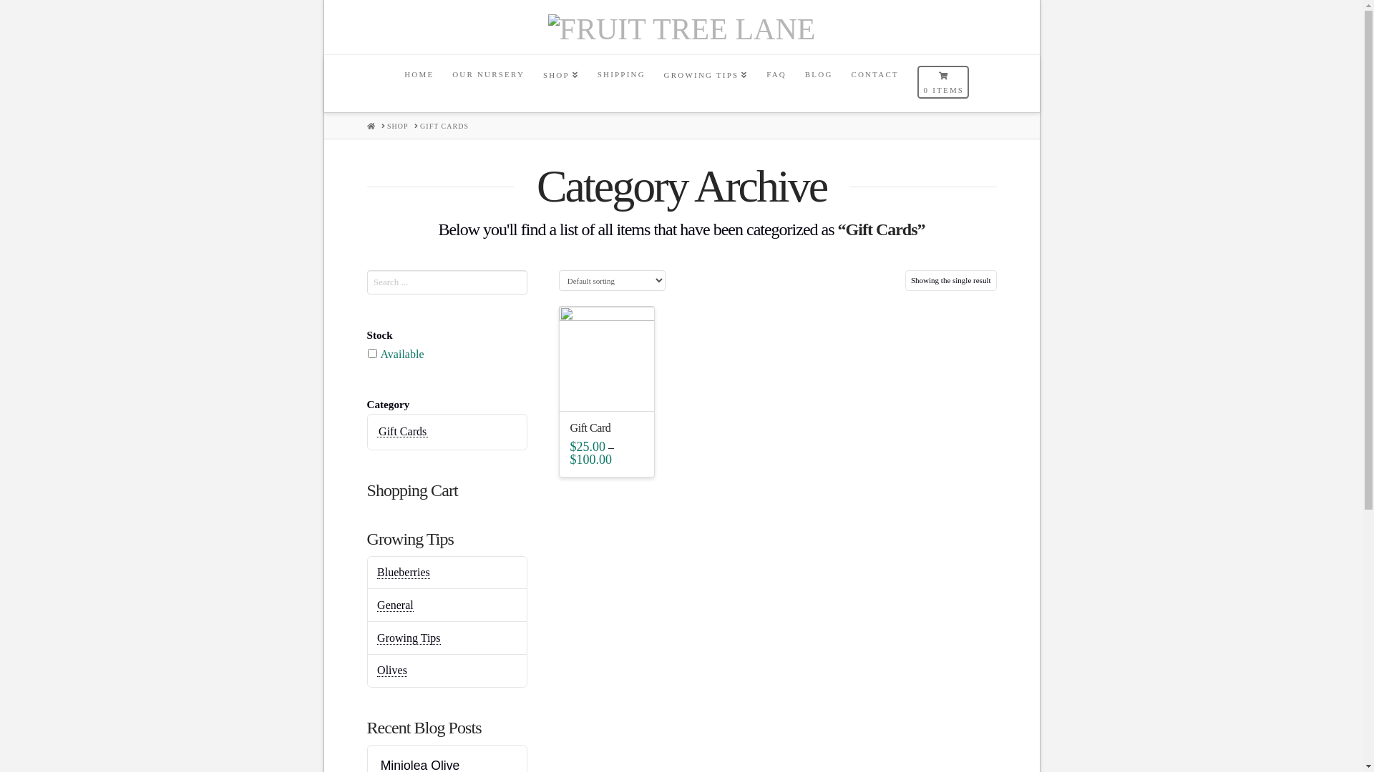 This screenshot has width=1374, height=772. I want to click on Growing Tips, so click(409, 638).